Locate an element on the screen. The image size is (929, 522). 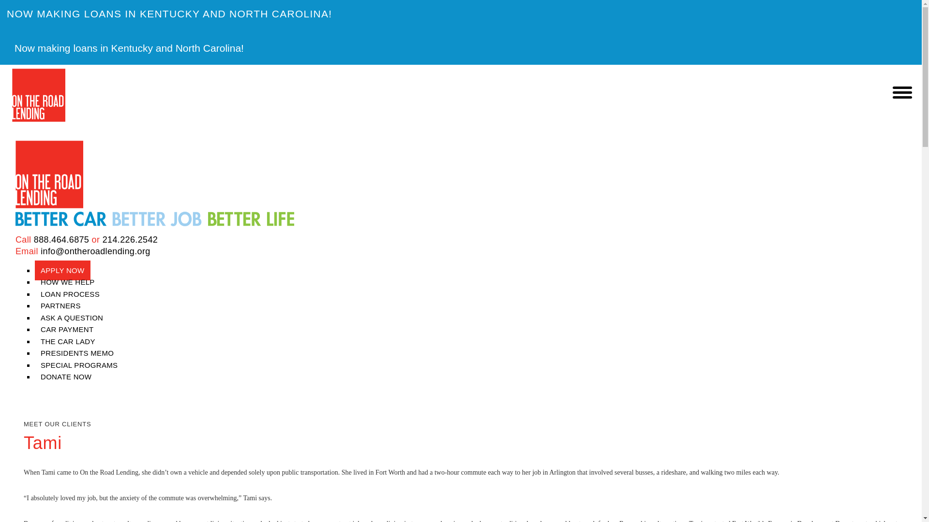
214.226.2542 is located at coordinates (130, 240).